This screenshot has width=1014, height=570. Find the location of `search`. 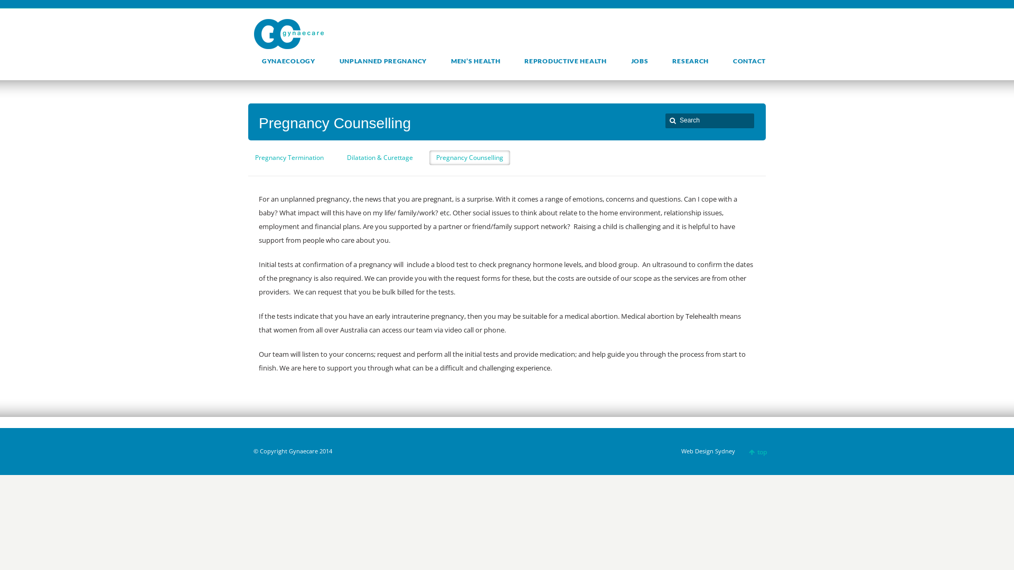

search is located at coordinates (673, 120).